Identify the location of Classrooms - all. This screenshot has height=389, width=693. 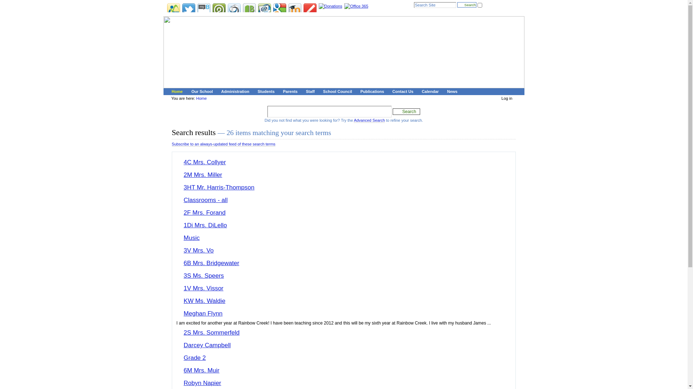
(206, 200).